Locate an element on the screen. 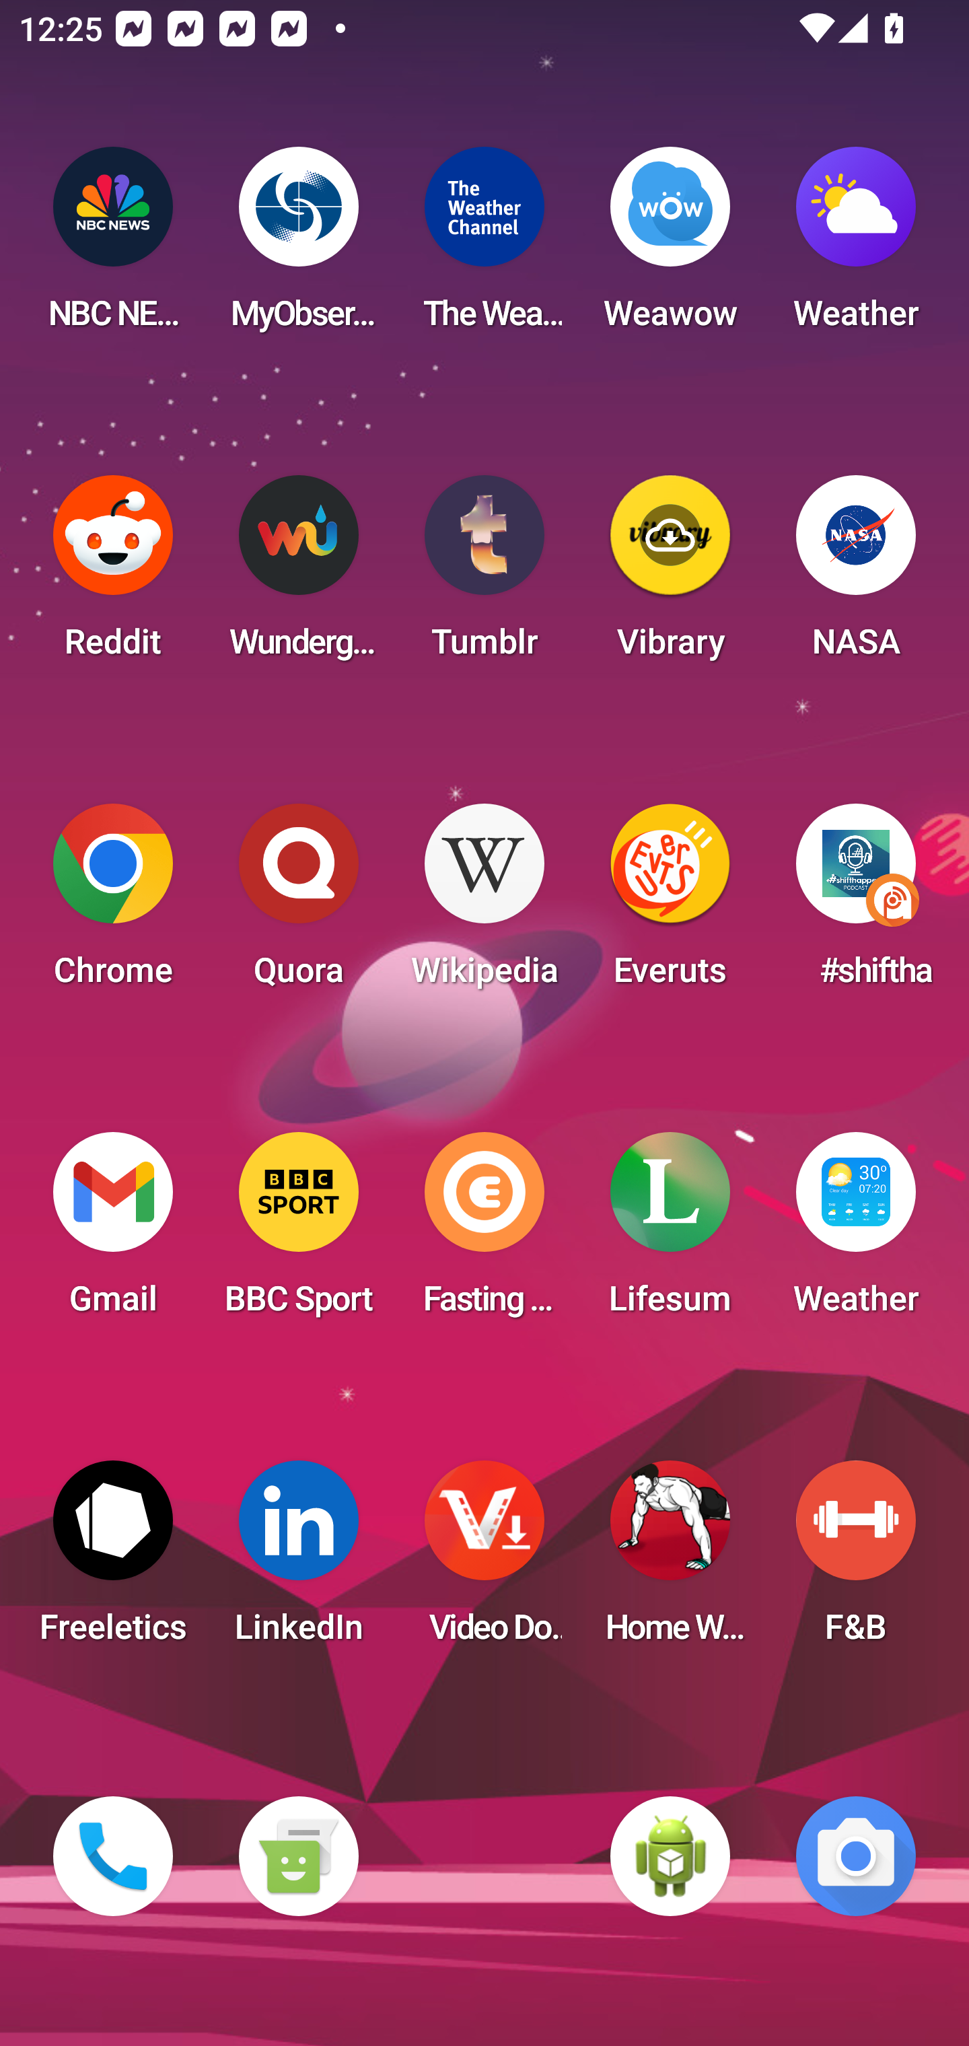 The width and height of the screenshot is (969, 2046). Gmail is located at coordinates (113, 1232).